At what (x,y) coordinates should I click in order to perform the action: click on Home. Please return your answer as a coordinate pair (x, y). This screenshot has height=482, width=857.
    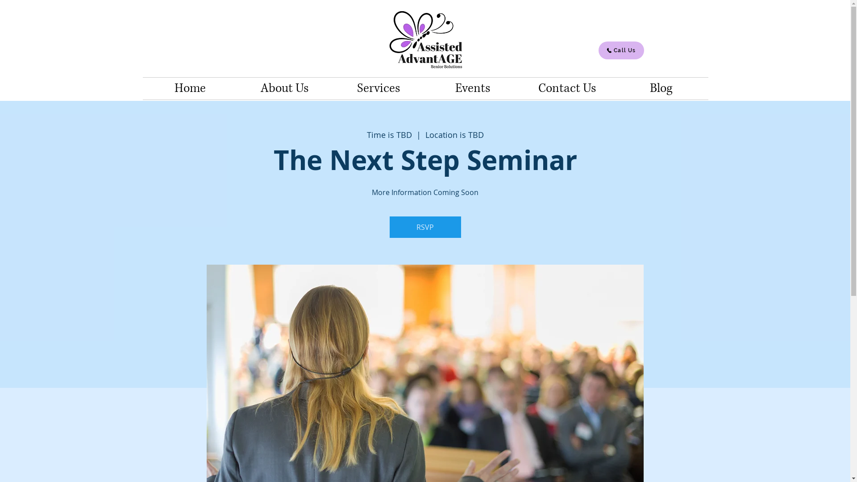
    Looking at the image, I should click on (190, 88).